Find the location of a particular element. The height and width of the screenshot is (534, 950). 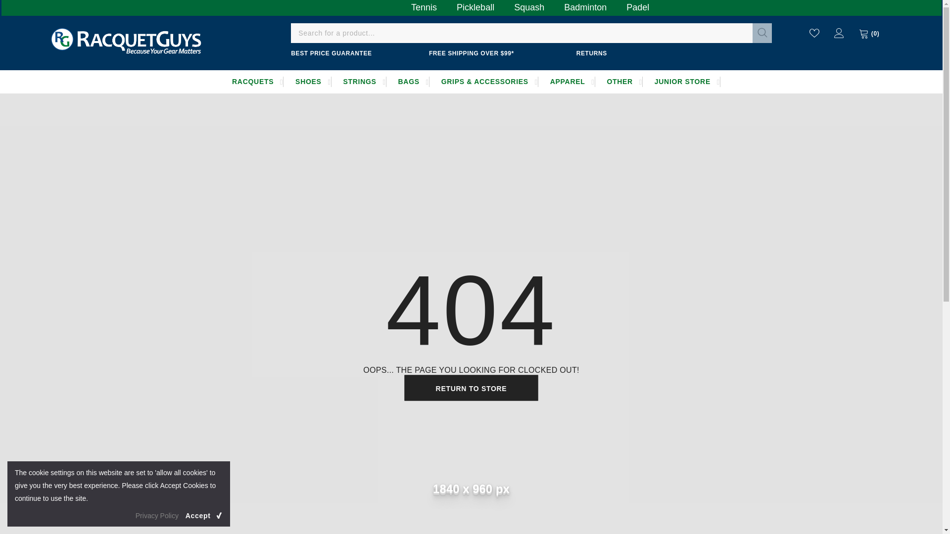

Logo is located at coordinates (126, 40).